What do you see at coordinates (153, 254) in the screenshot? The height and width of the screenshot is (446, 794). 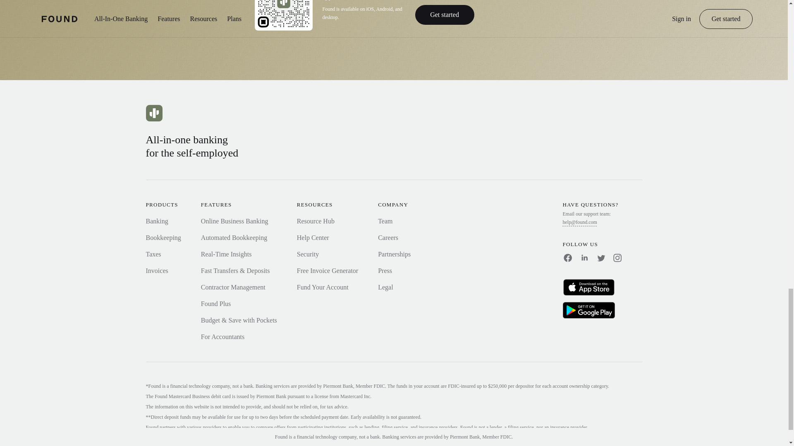 I see `Taxes` at bounding box center [153, 254].